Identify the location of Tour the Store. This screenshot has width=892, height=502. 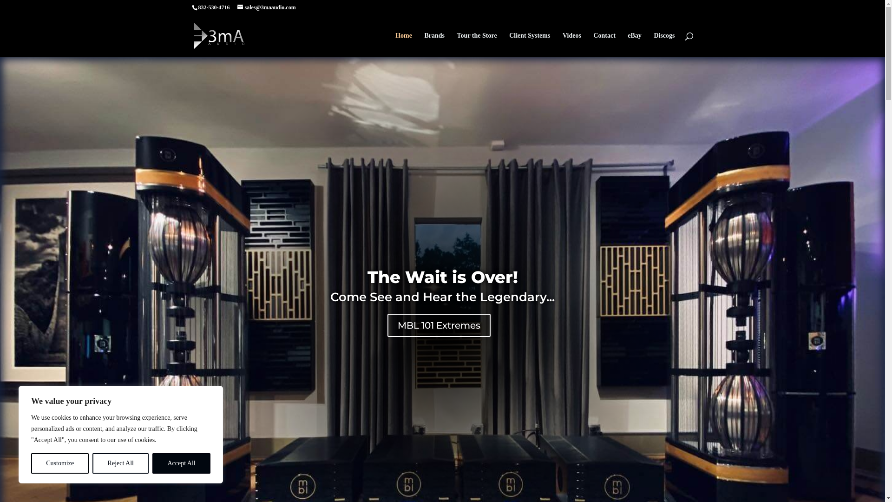
(477, 45).